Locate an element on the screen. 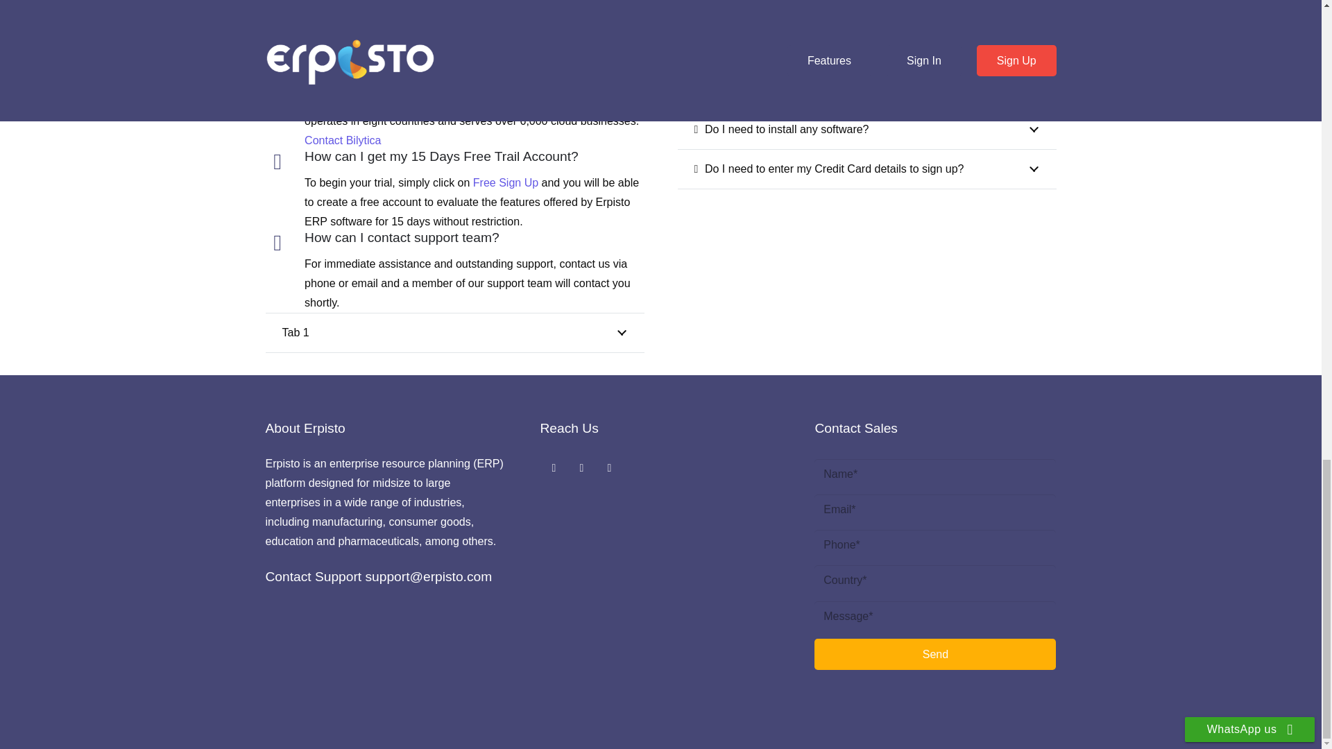 The width and height of the screenshot is (1332, 749). Free Sign Up is located at coordinates (505, 182).